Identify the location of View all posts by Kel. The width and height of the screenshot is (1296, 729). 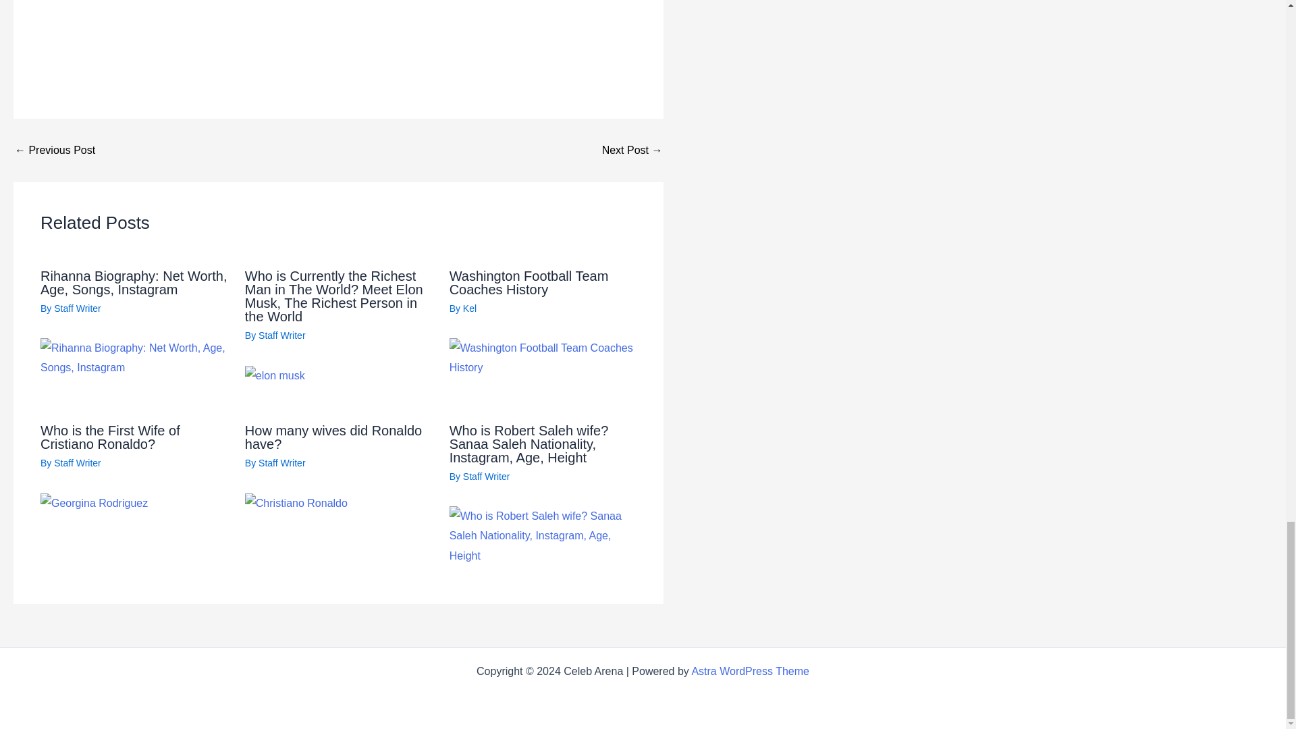
(470, 308).